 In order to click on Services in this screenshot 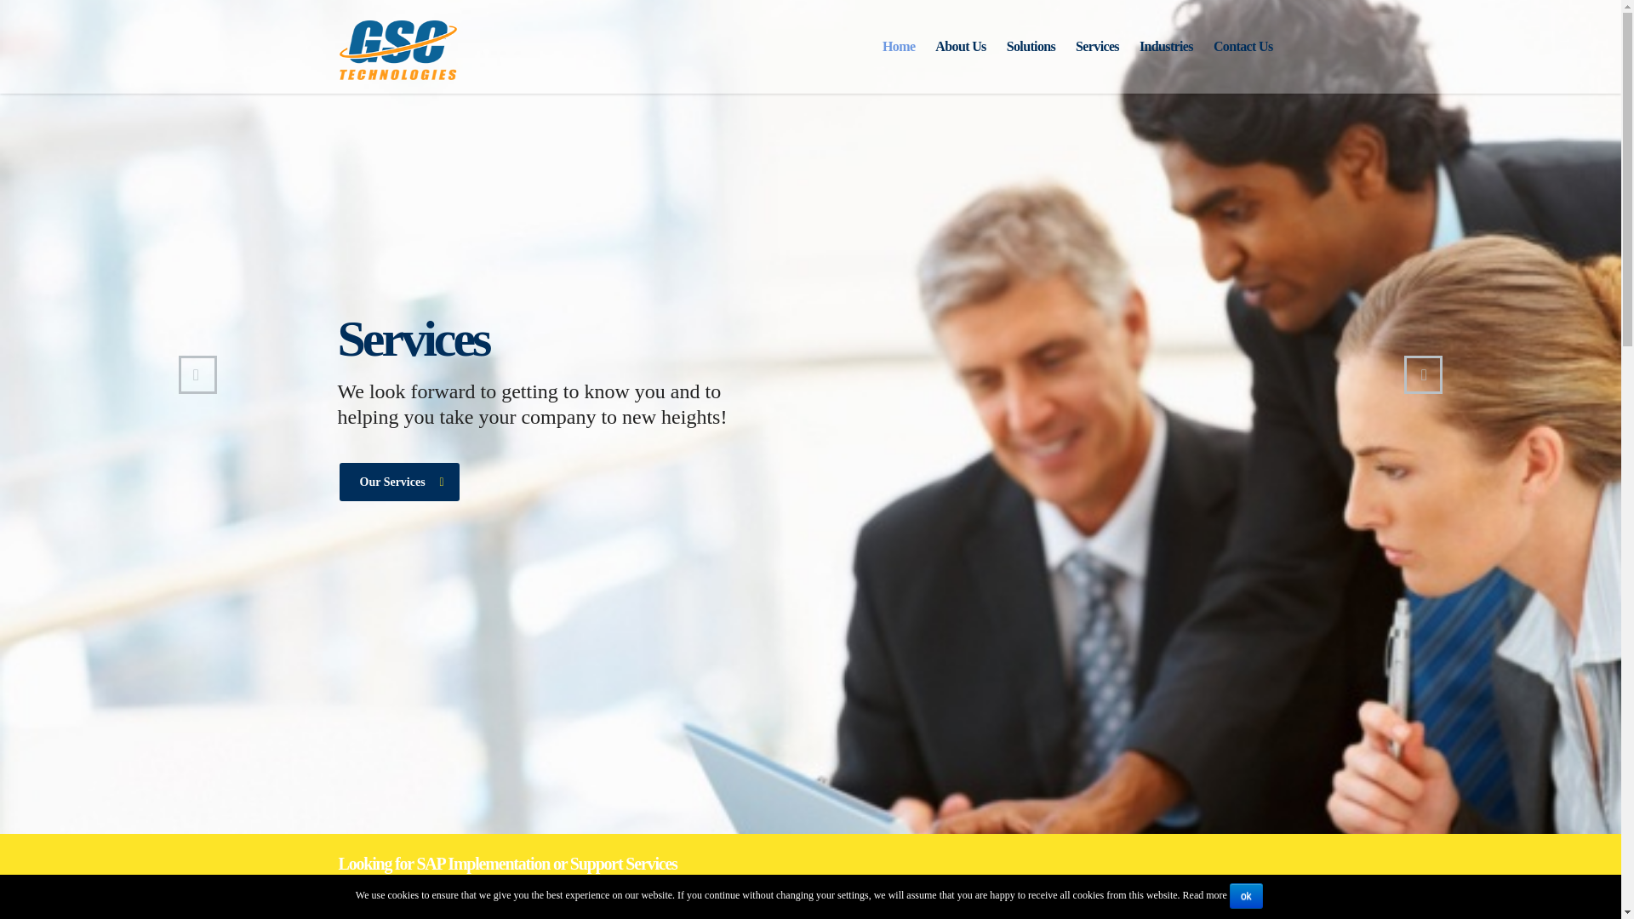, I will do `click(1096, 46)`.